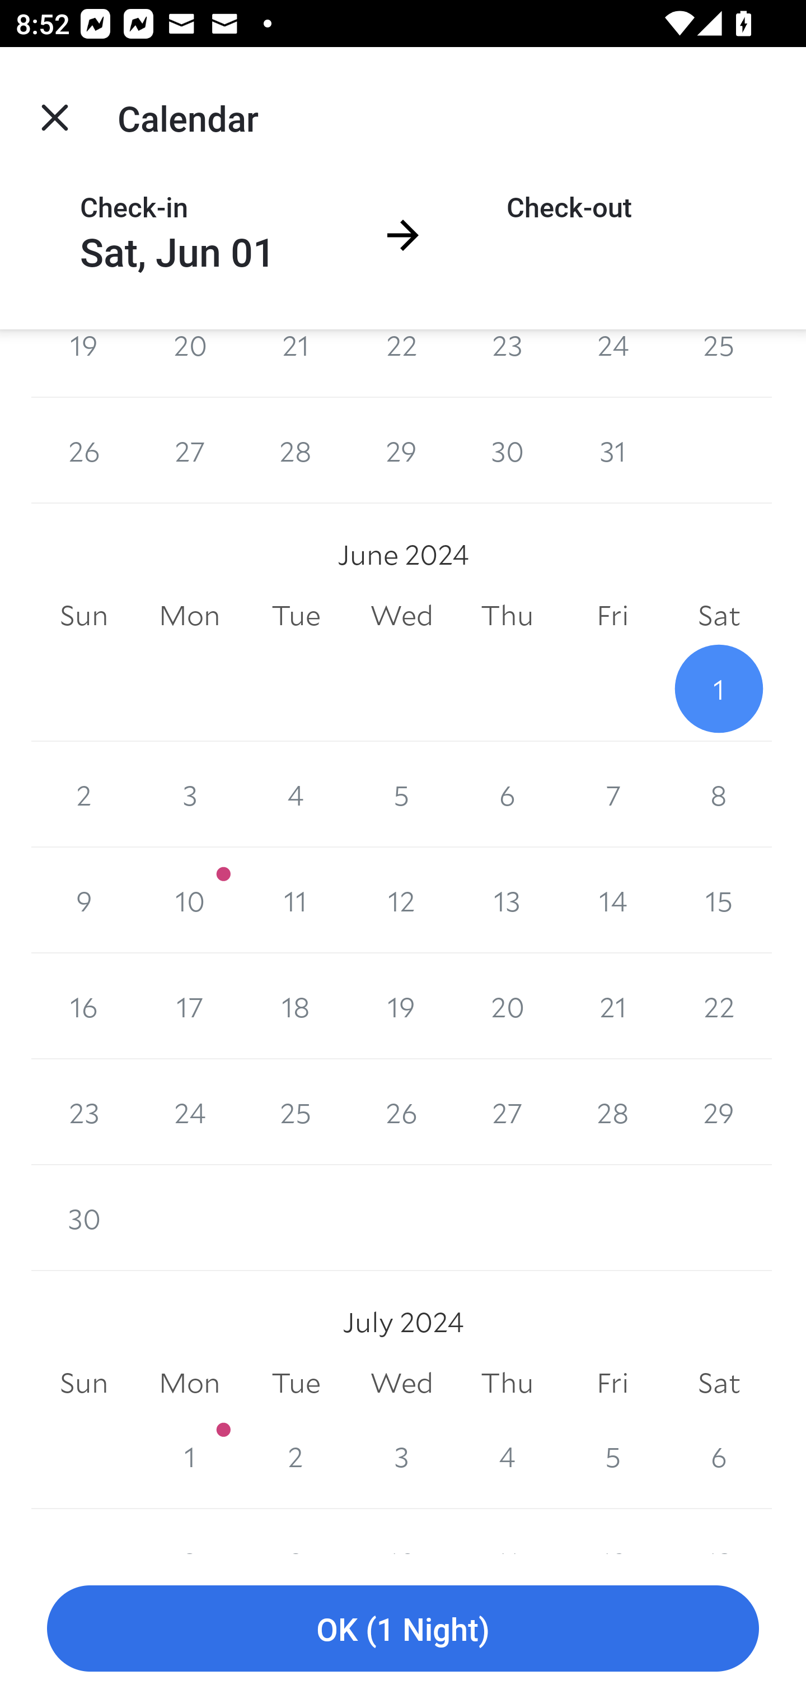 The width and height of the screenshot is (806, 1703). I want to click on 27 27 June 2024, so click(507, 1111).